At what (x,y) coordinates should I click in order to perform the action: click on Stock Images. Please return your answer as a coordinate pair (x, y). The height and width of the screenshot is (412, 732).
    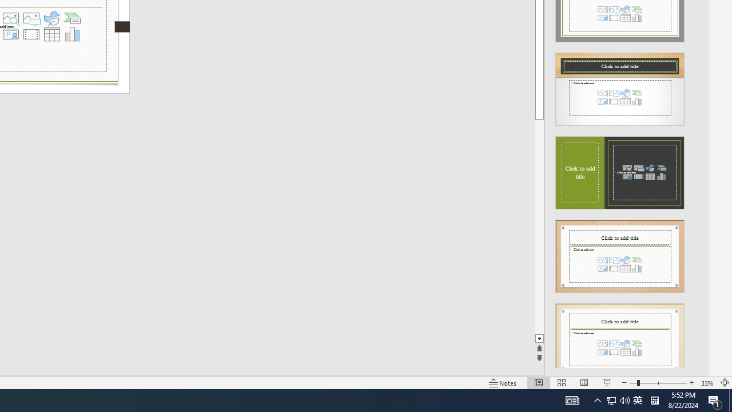
    Looking at the image, I should click on (10, 18).